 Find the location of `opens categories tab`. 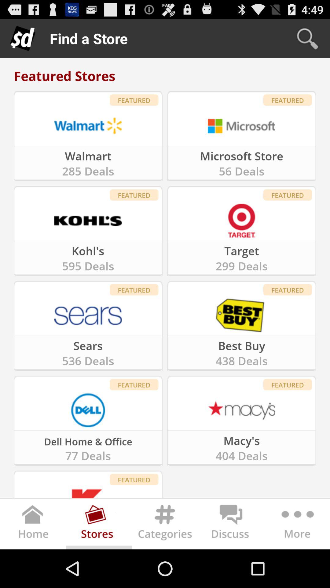

opens categories tab is located at coordinates (165, 526).